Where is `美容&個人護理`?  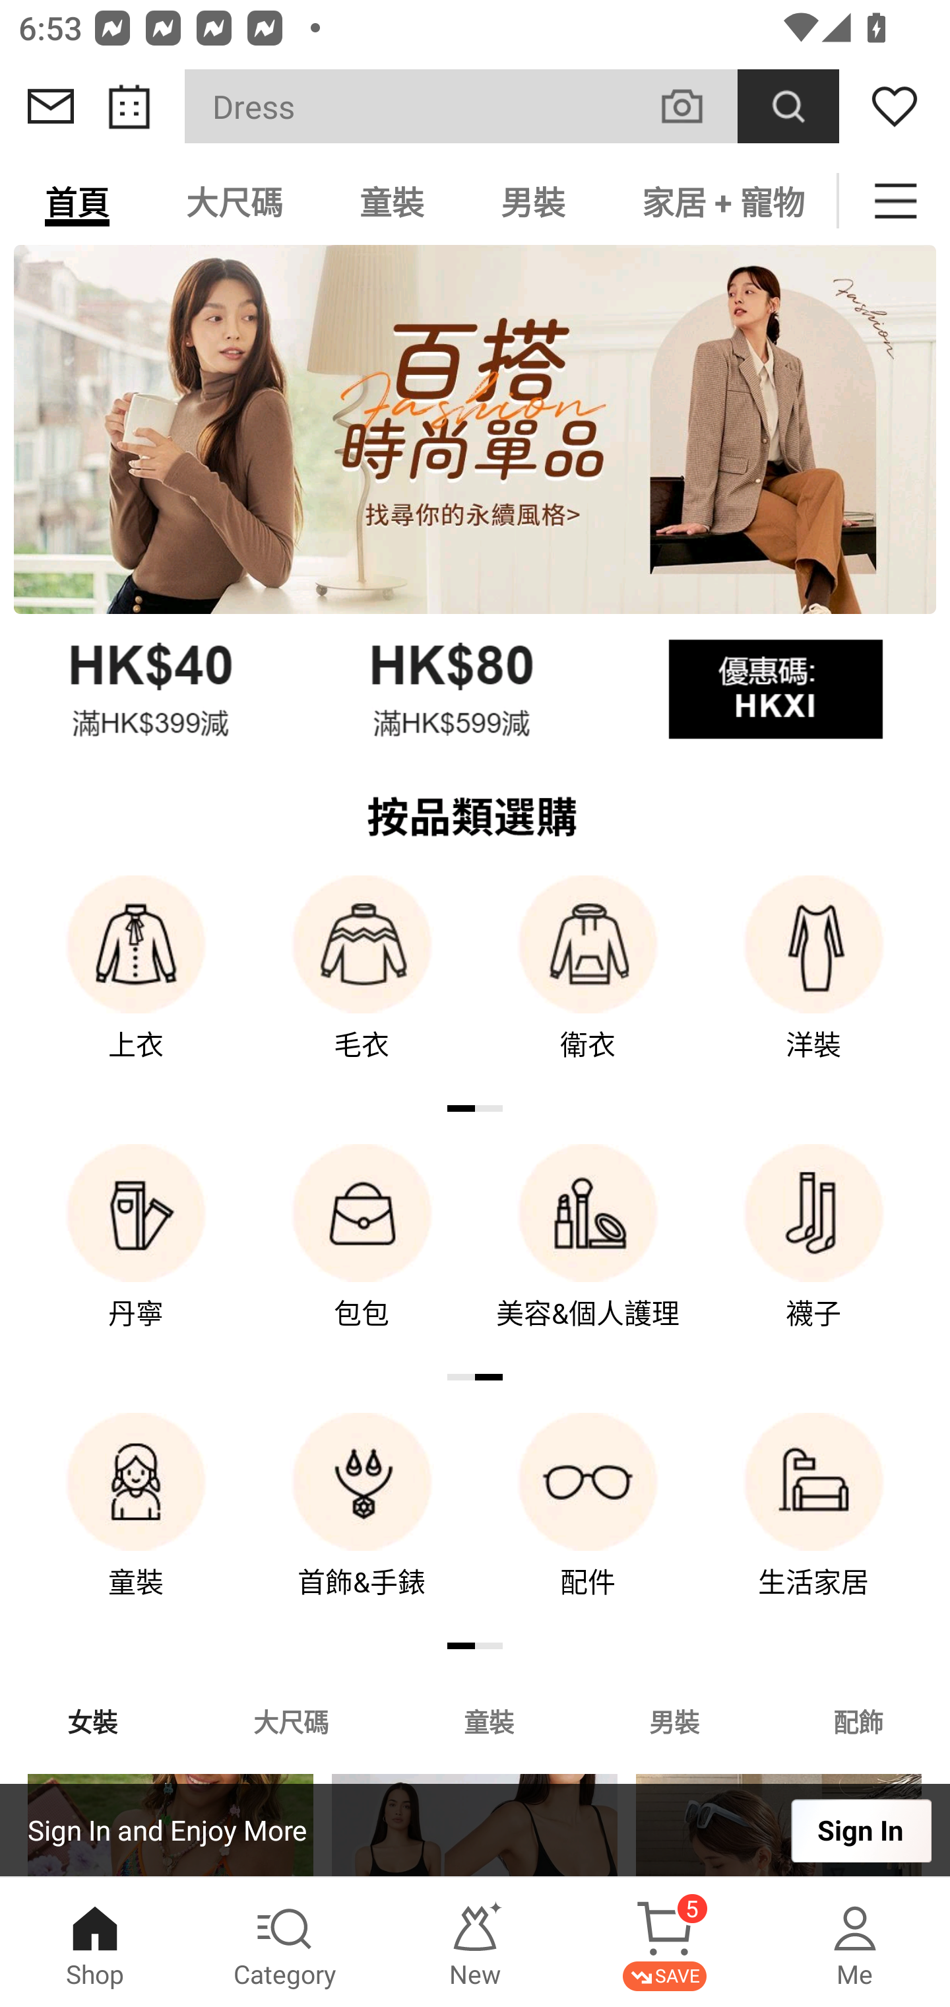
美容&個人護理 is located at coordinates (588, 1254).